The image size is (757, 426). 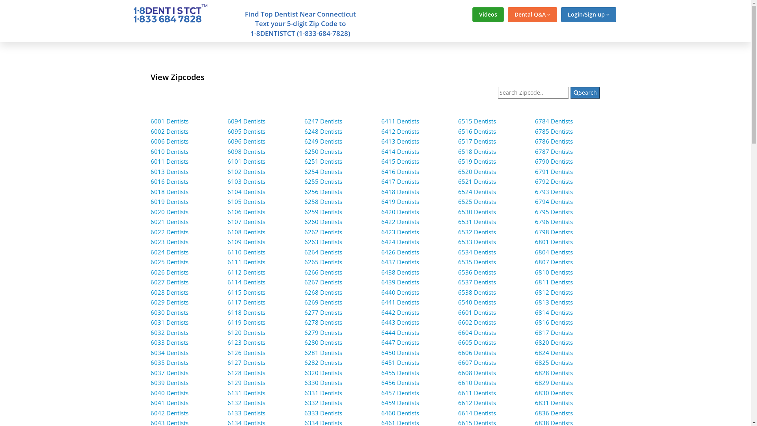 I want to click on 6258 Dentists, so click(x=323, y=202).